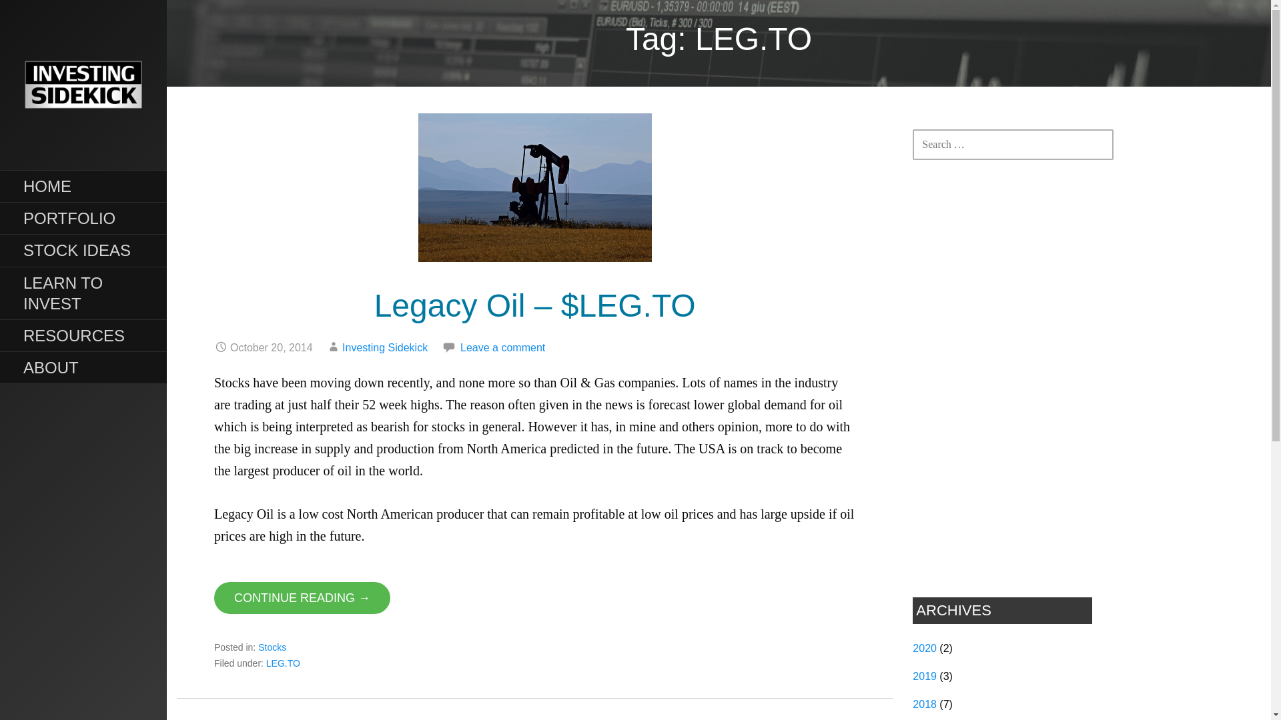  What do you see at coordinates (502, 348) in the screenshot?
I see `Leave a comment` at bounding box center [502, 348].